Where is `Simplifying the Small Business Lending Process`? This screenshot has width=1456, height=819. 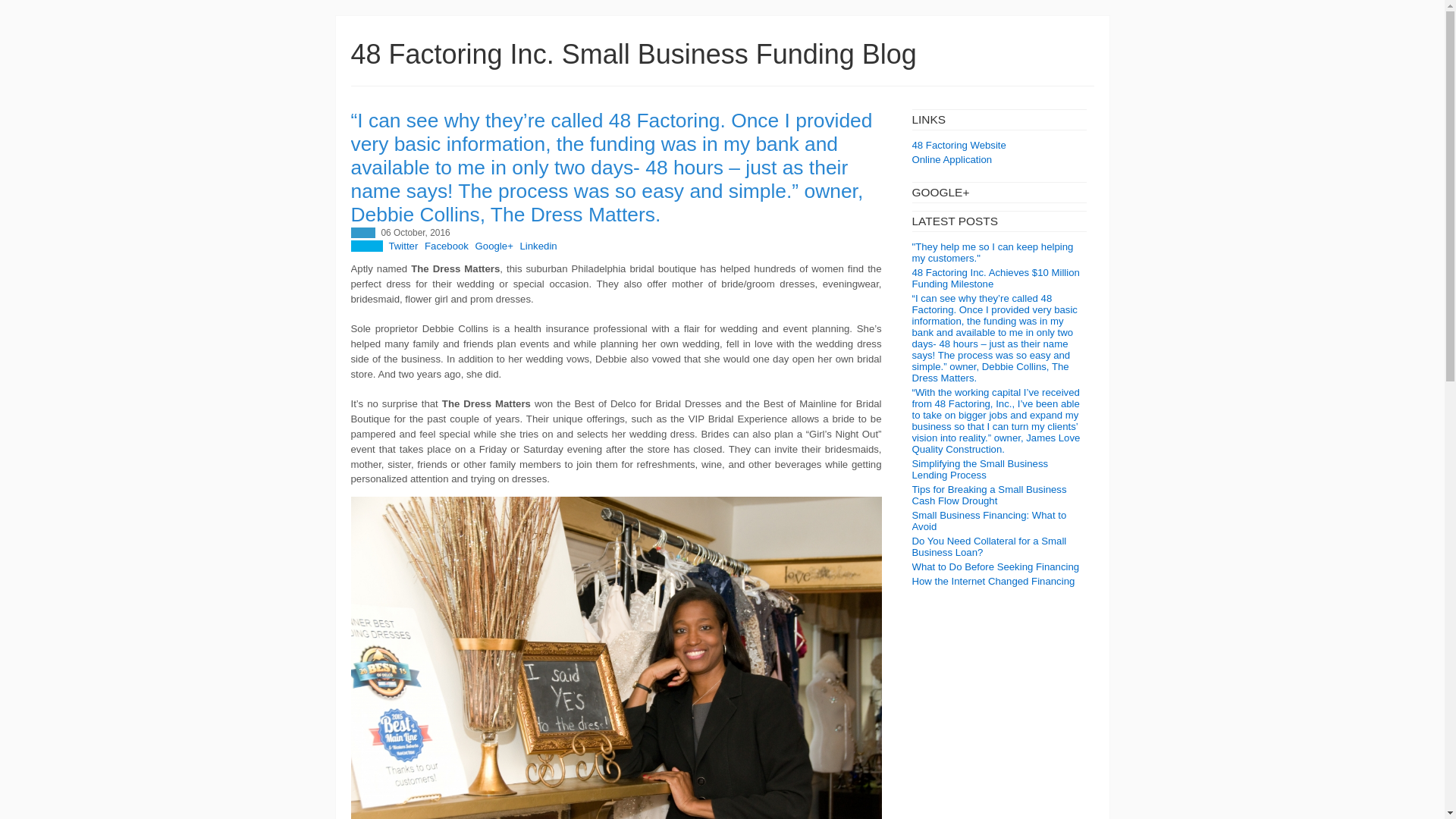
Simplifying the Small Business Lending Process is located at coordinates (980, 469).